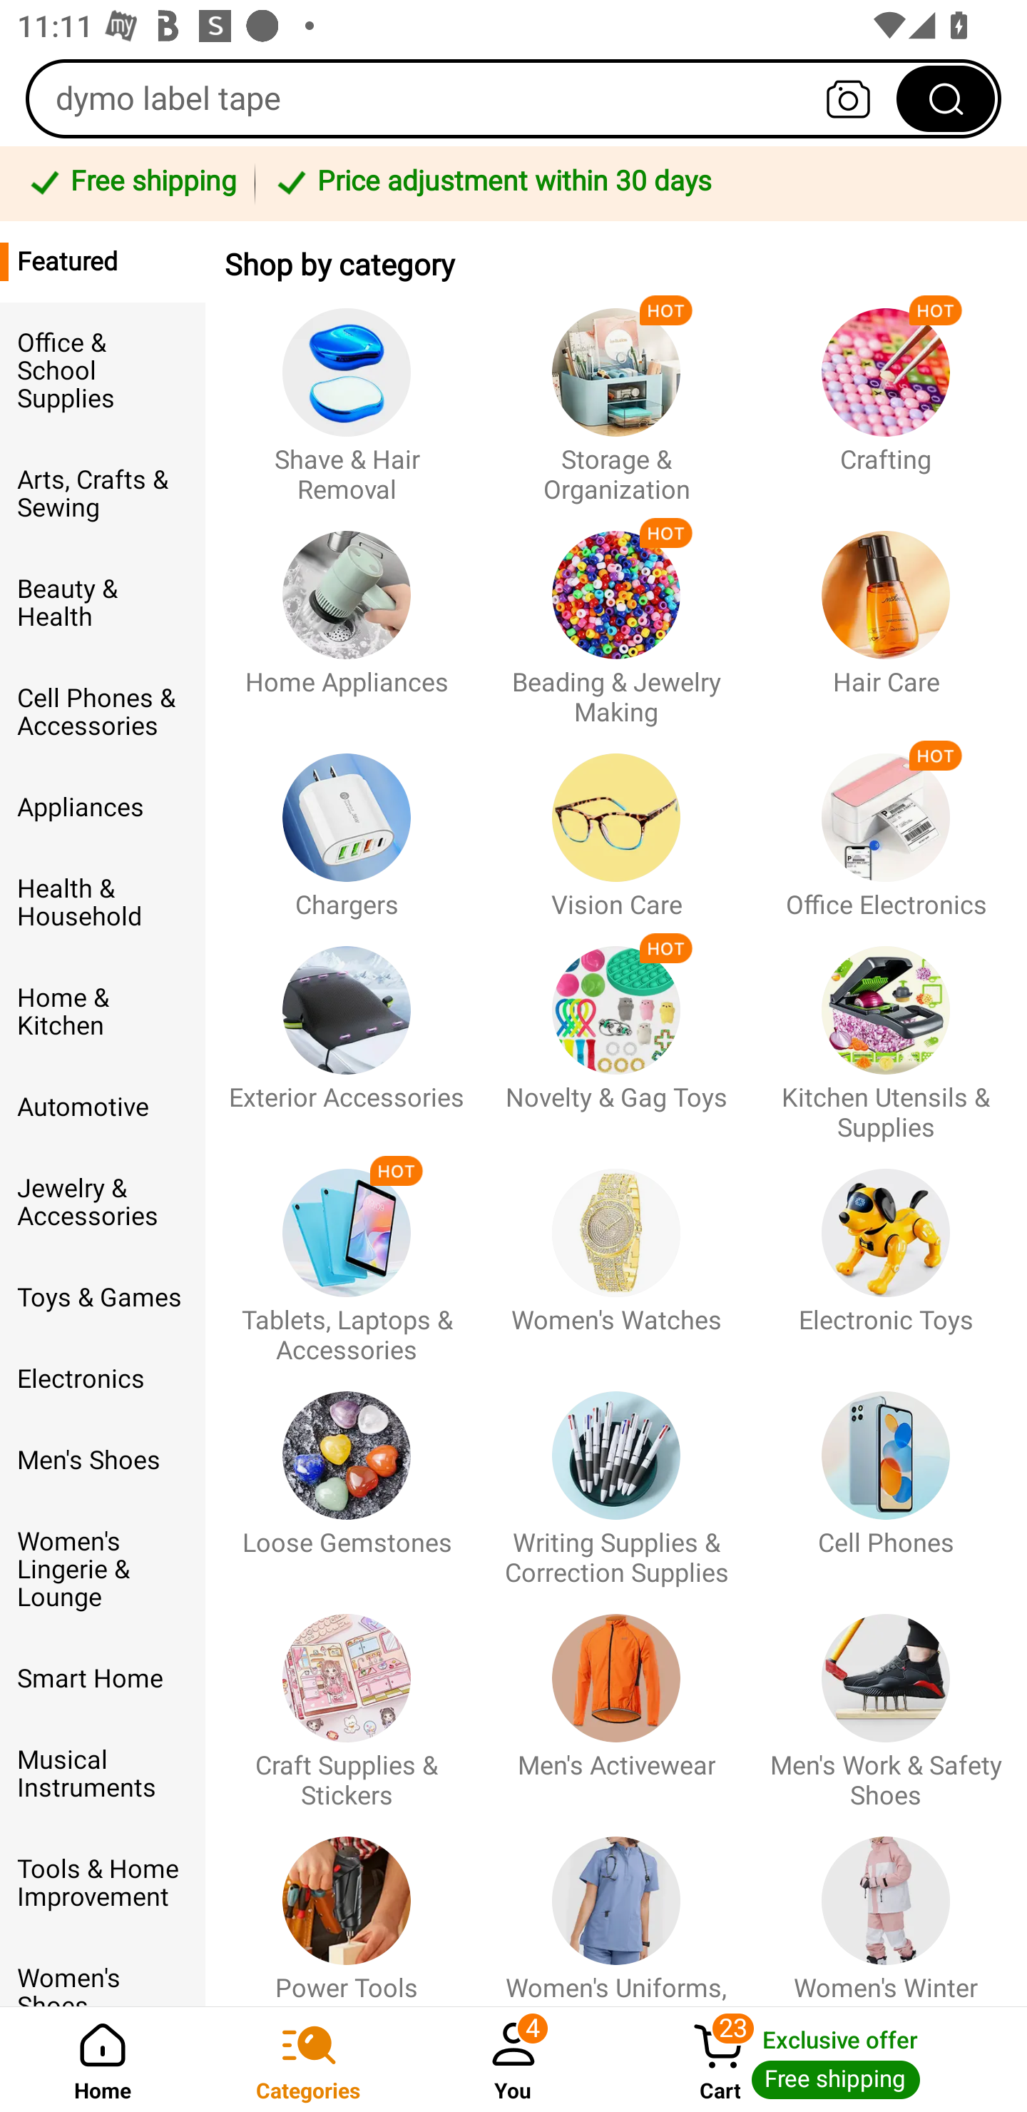 The width and height of the screenshot is (1027, 2112). I want to click on Home Appliances, so click(347, 616).